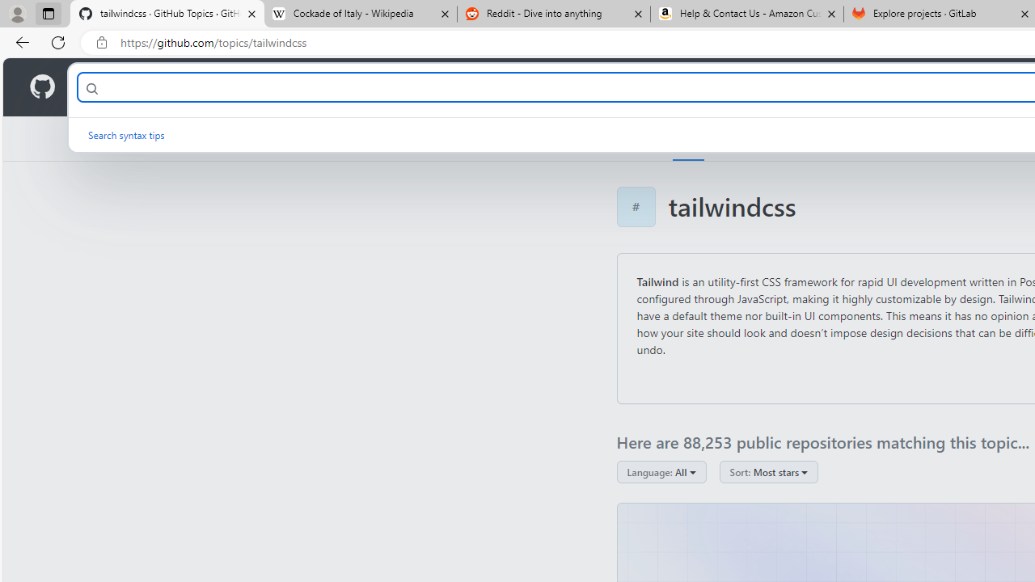 This screenshot has height=582, width=1035. Describe the element at coordinates (877, 138) in the screenshot. I see `Events` at that location.